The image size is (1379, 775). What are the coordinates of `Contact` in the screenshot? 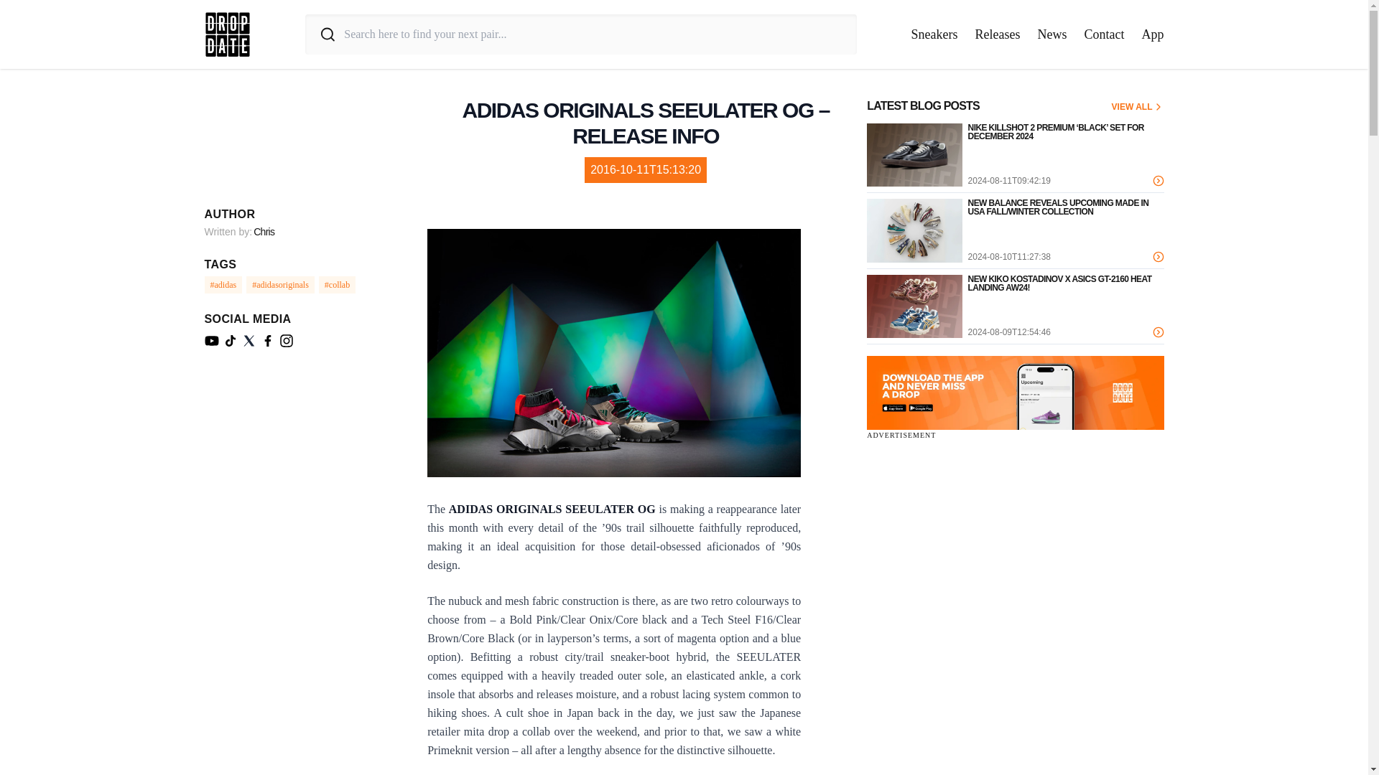 It's located at (1105, 34).